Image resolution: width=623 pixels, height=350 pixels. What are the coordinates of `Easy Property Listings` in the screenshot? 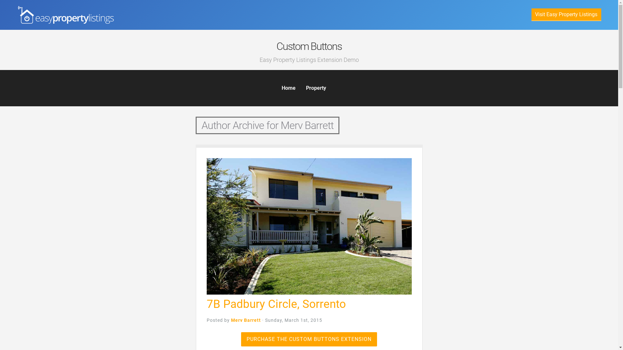 It's located at (66, 15).